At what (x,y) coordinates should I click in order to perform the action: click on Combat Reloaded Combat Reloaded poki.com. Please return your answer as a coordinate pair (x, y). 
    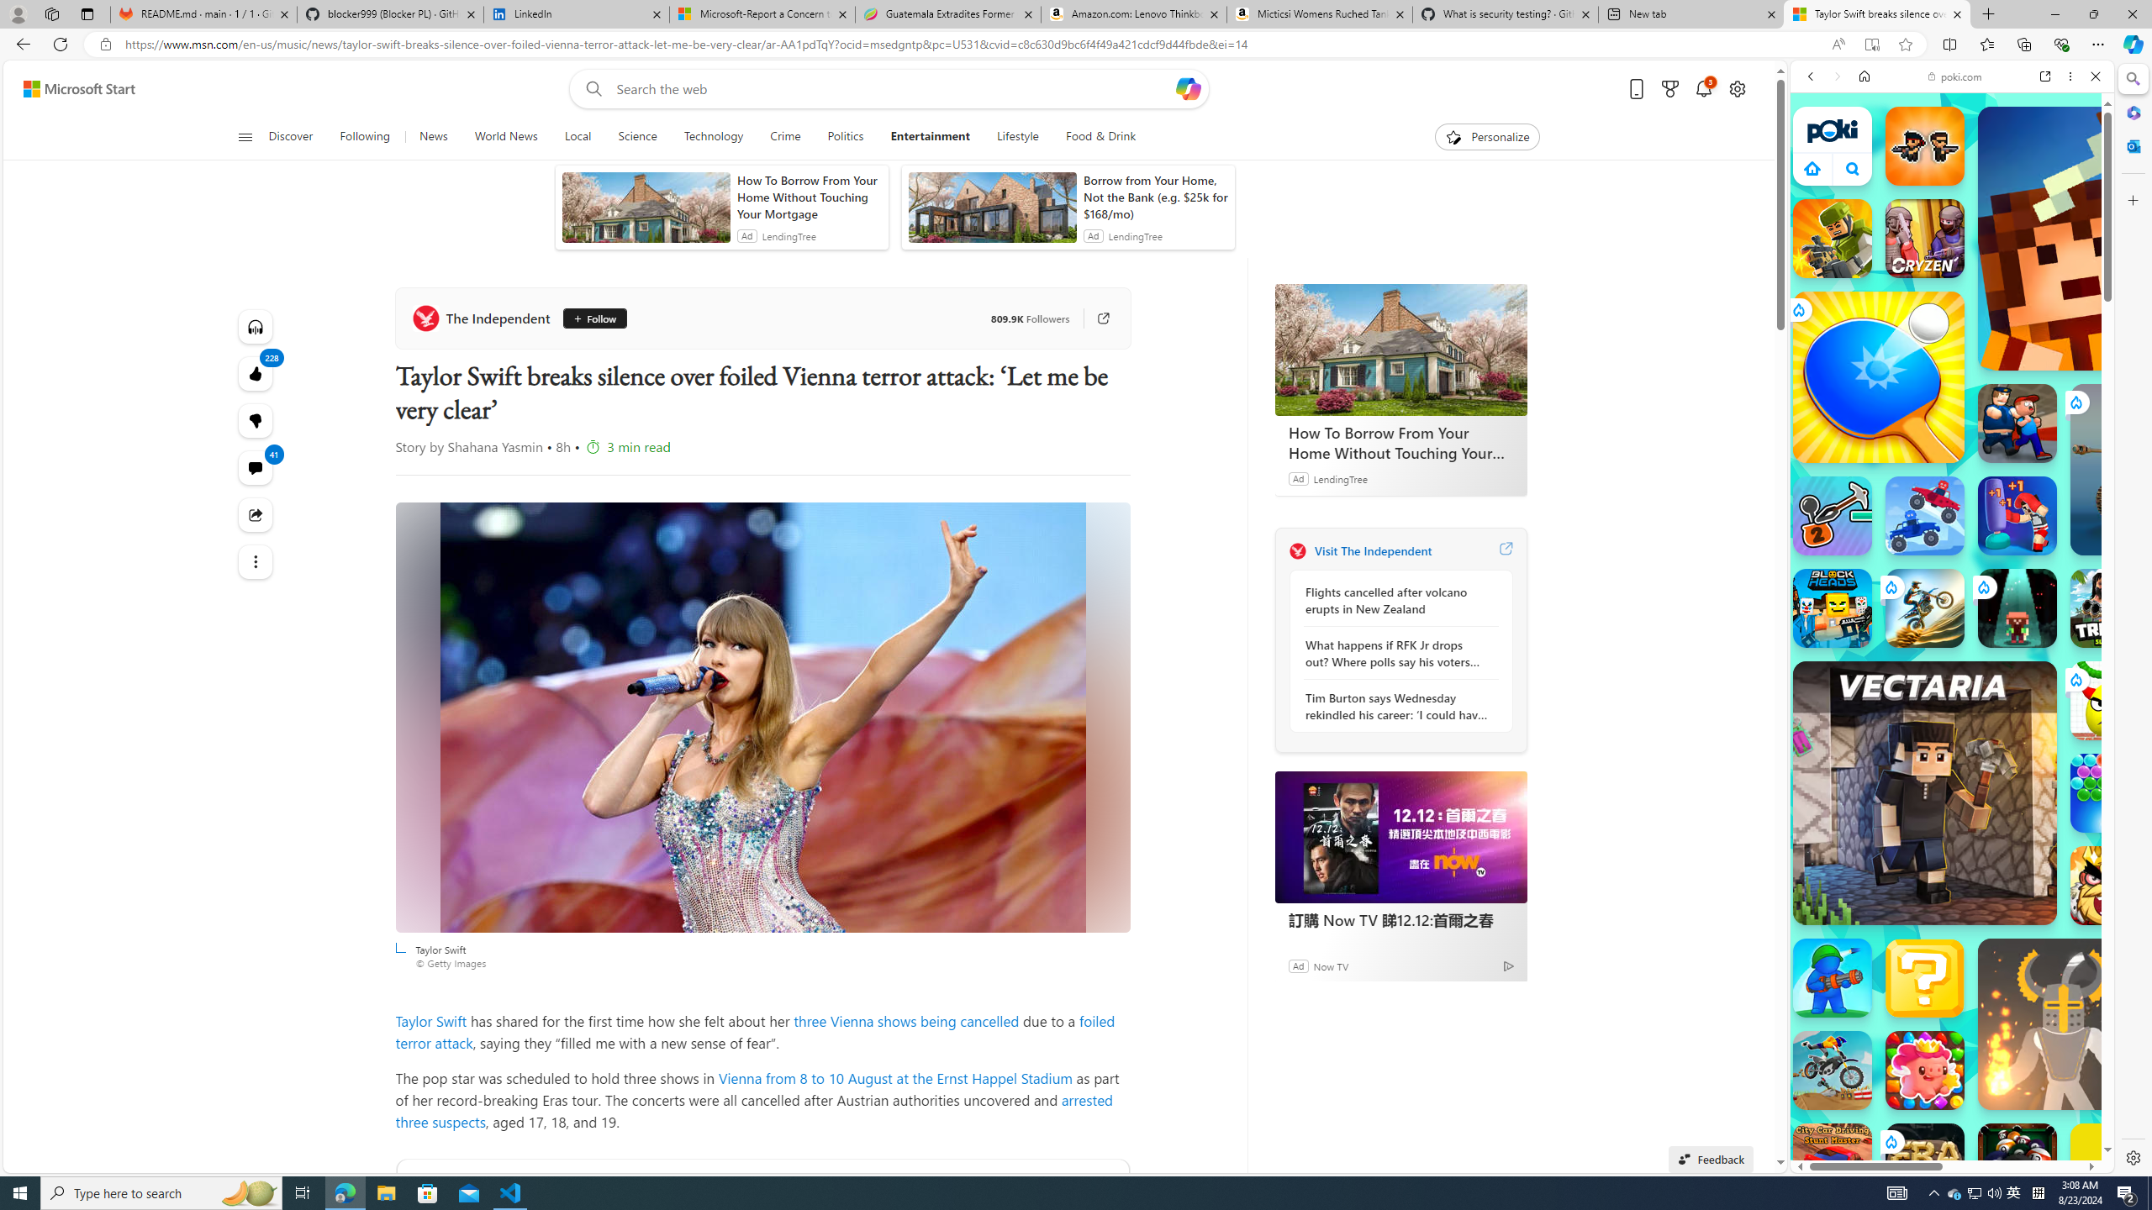
    Looking at the image, I should click on (1995, 810).